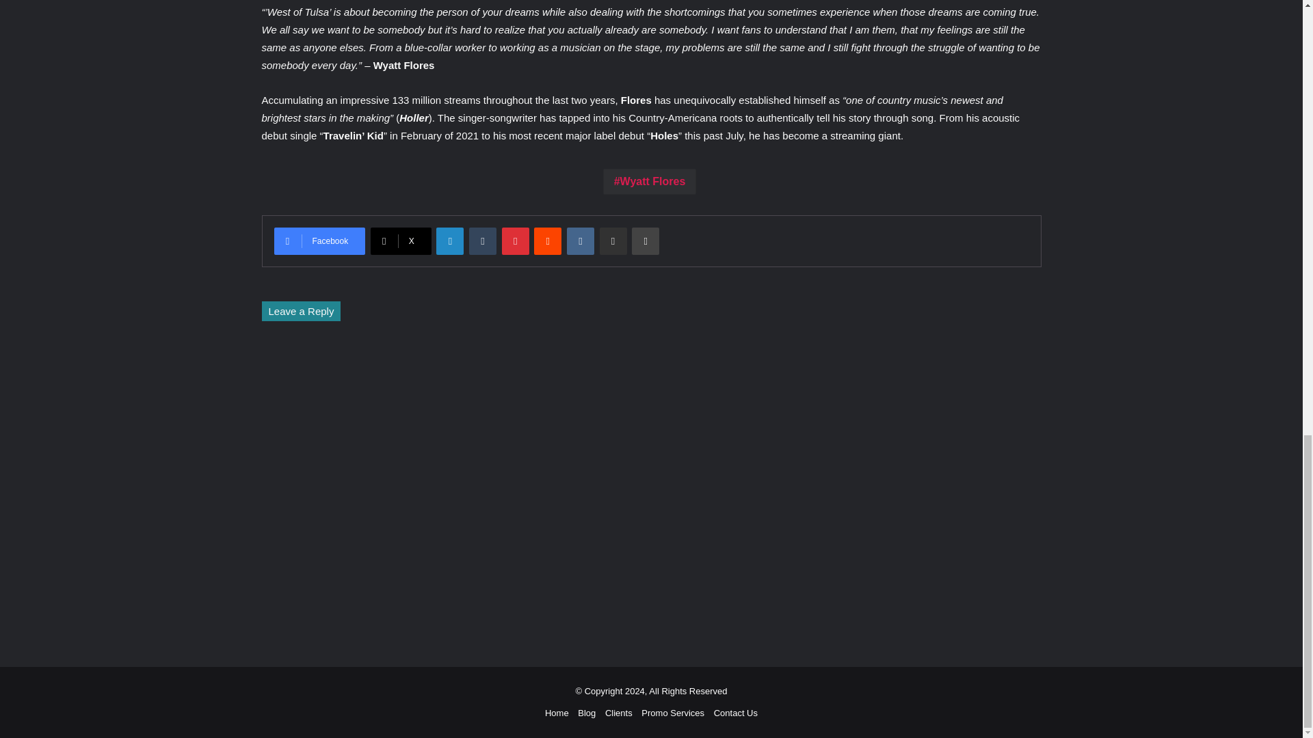 The width and height of the screenshot is (1313, 738). What do you see at coordinates (645, 241) in the screenshot?
I see `Print` at bounding box center [645, 241].